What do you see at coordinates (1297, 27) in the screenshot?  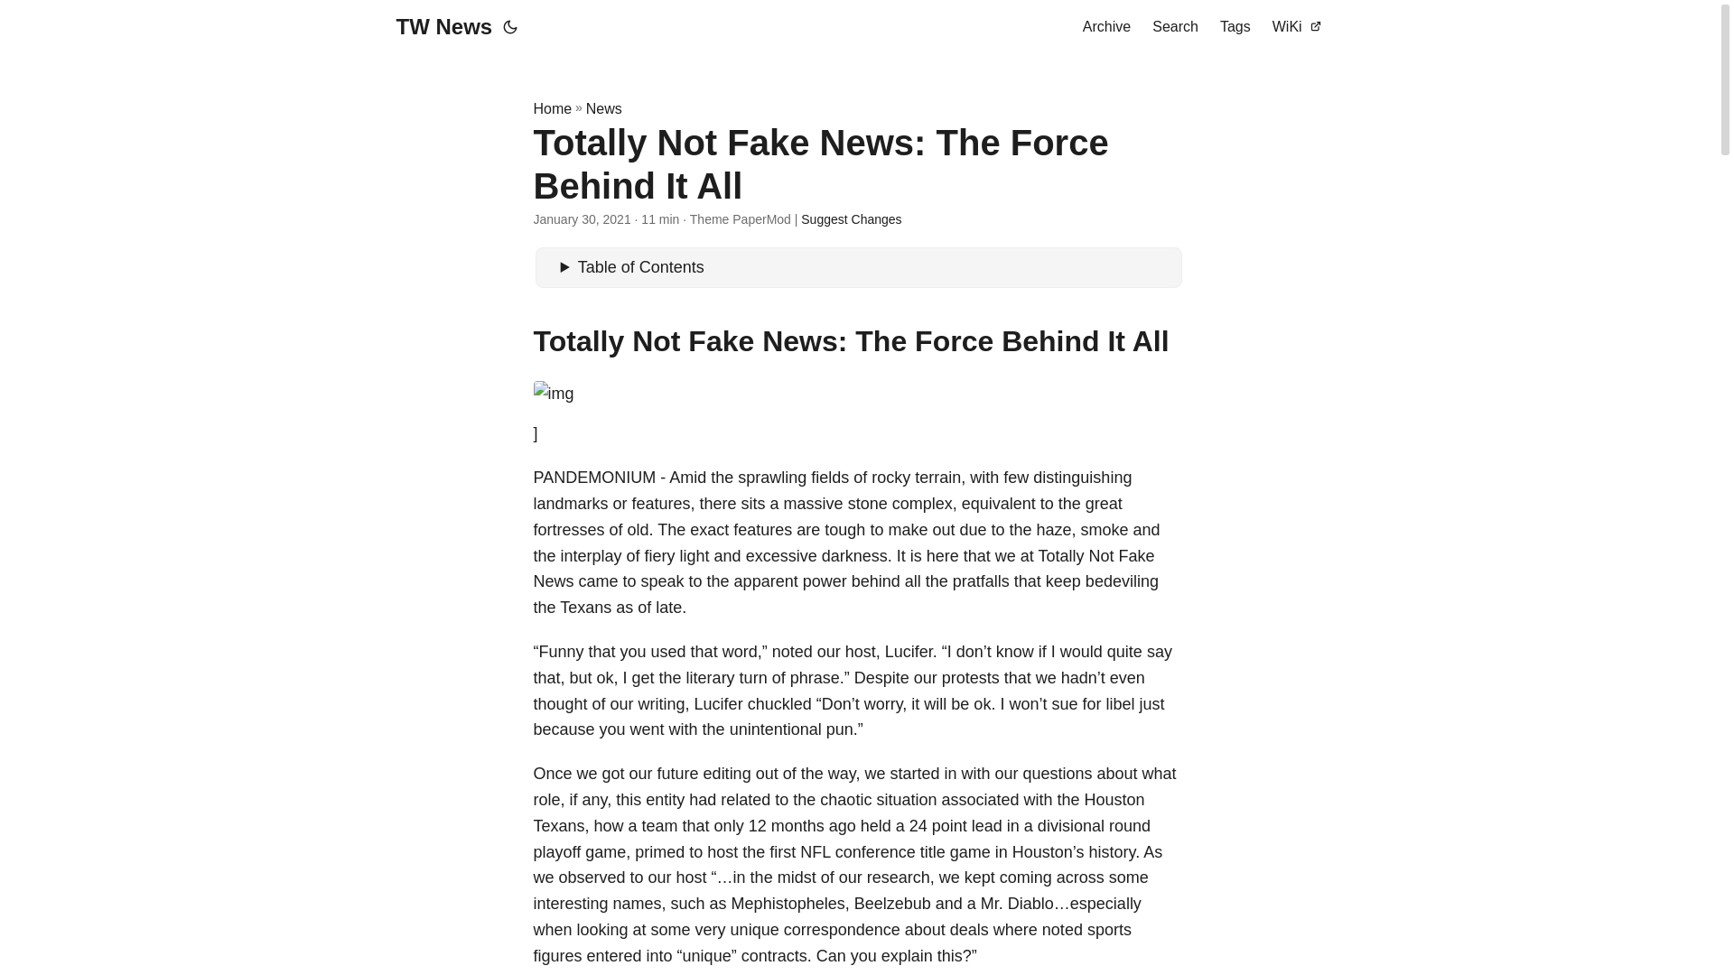 I see `WiKi ` at bounding box center [1297, 27].